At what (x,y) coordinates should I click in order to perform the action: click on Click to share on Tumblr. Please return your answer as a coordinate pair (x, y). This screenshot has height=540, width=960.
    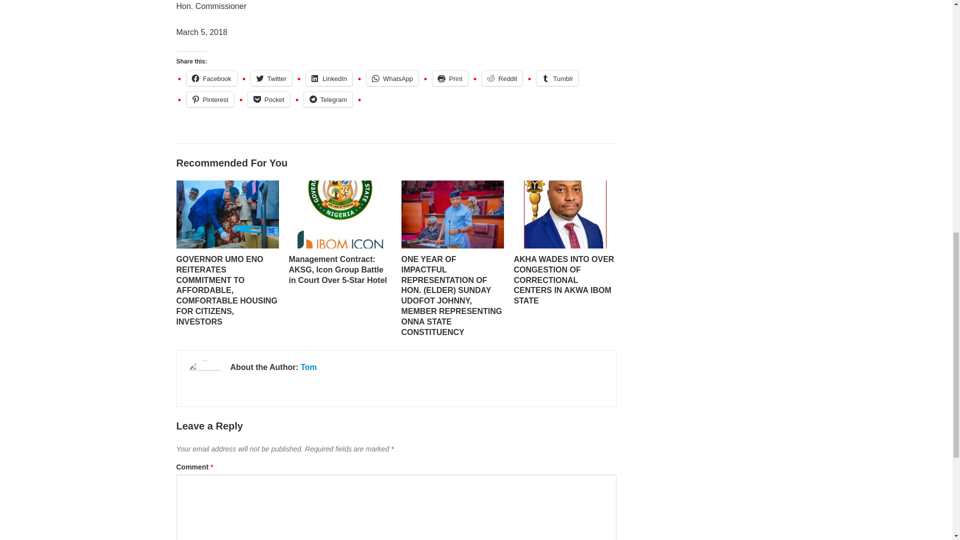
    Looking at the image, I should click on (557, 78).